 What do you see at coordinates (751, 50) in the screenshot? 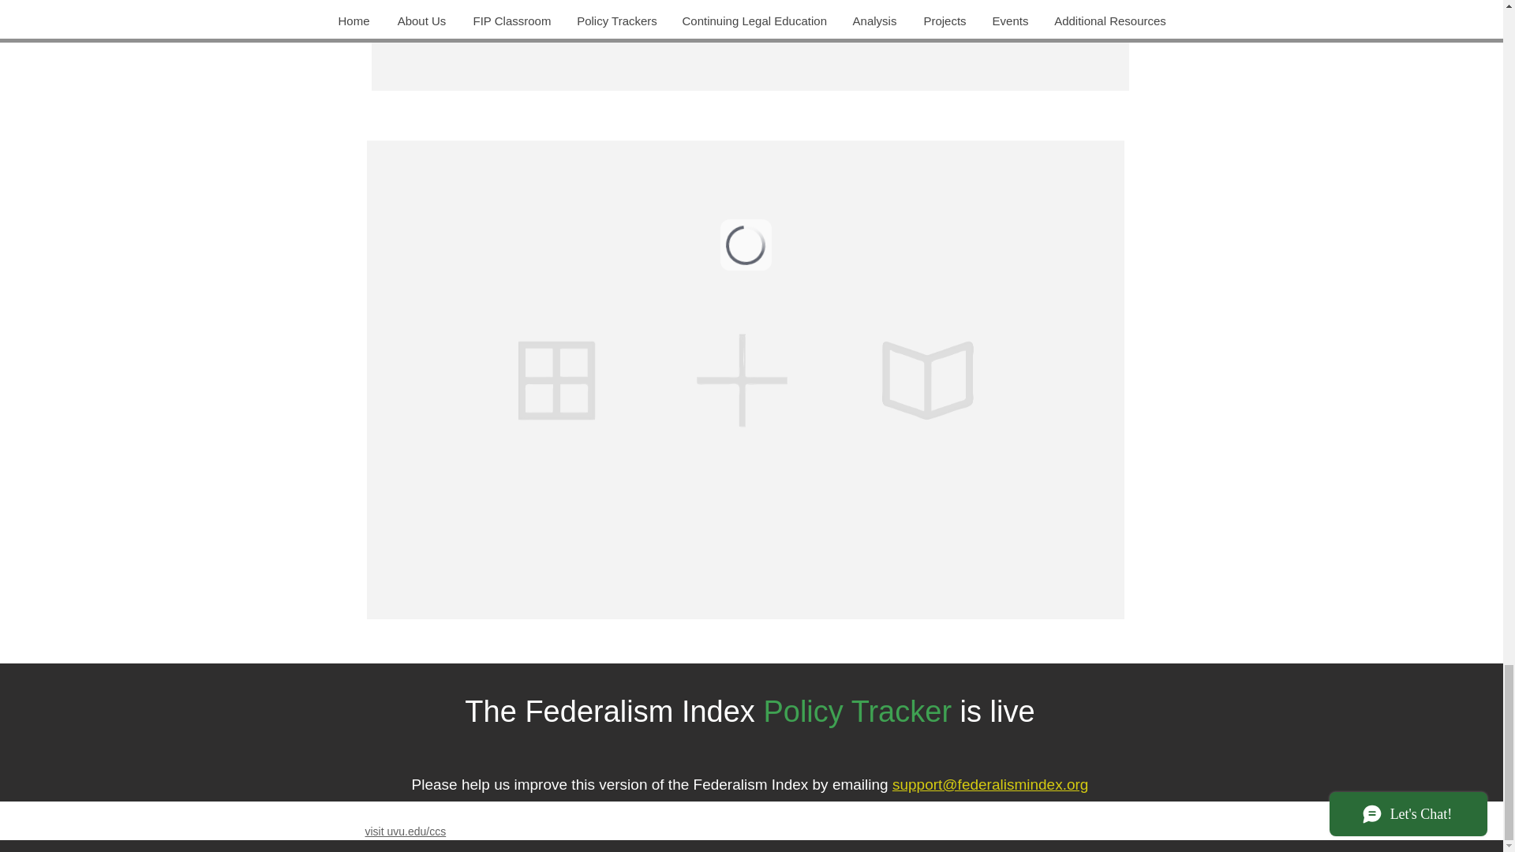
I see `Embedded Content` at bounding box center [751, 50].